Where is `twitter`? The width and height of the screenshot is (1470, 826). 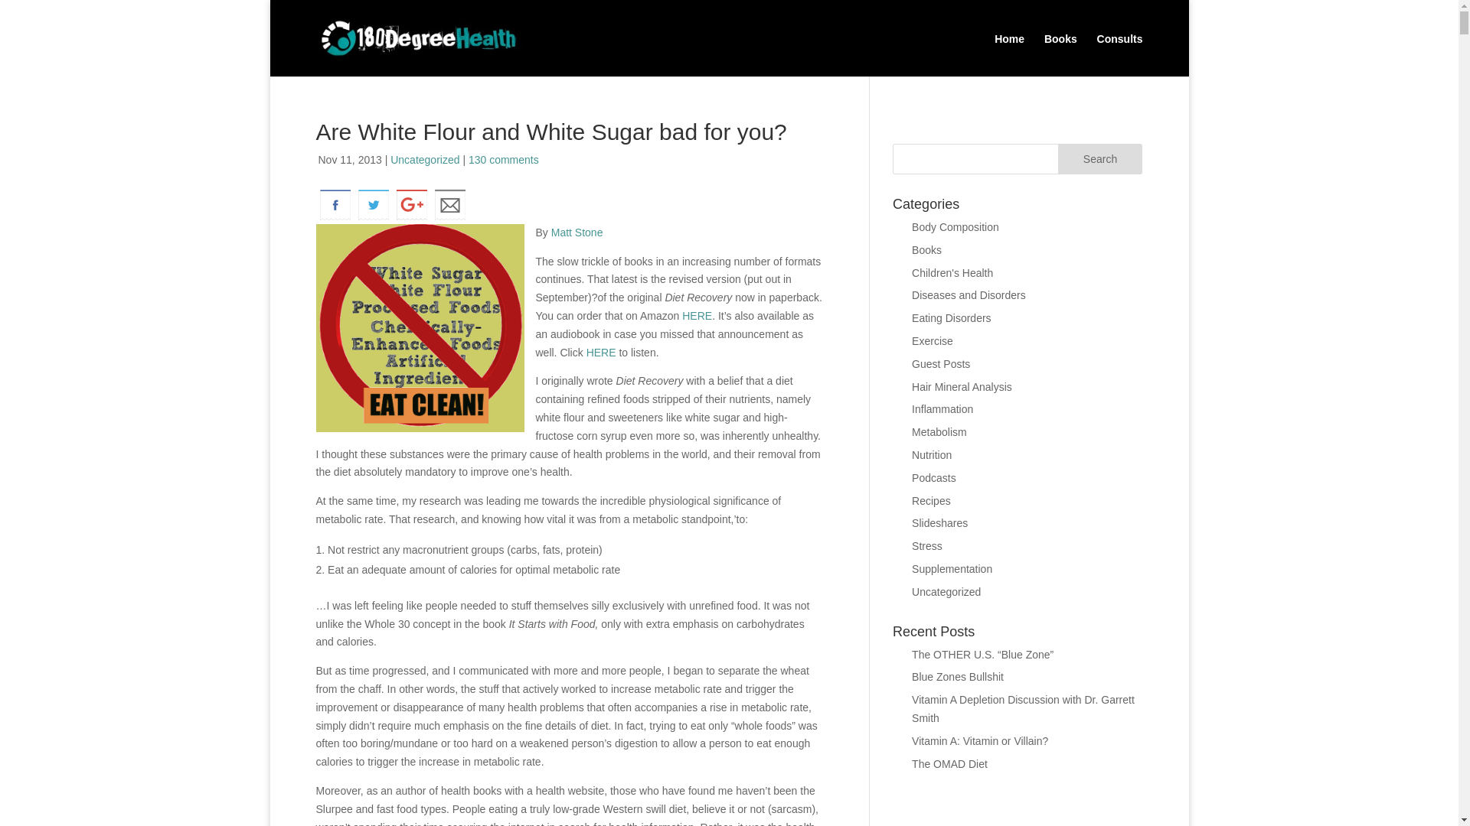
twitter is located at coordinates (373, 205).